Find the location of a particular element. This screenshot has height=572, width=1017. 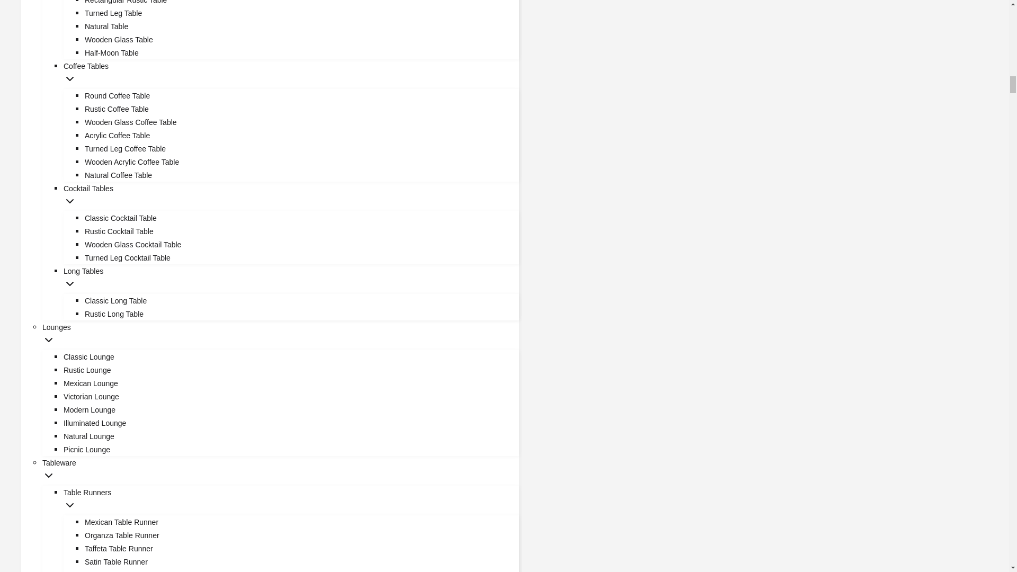

Natural Coffee Table is located at coordinates (291, 194).